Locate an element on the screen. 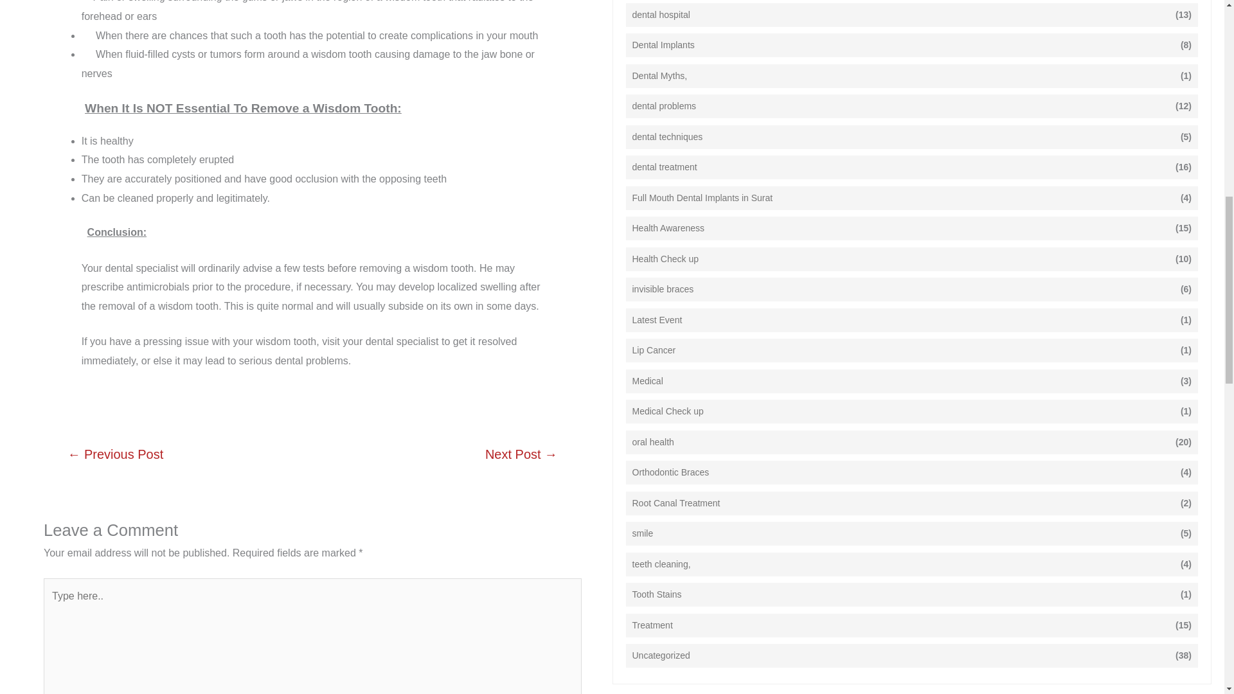  Health Awareness is located at coordinates (668, 228).